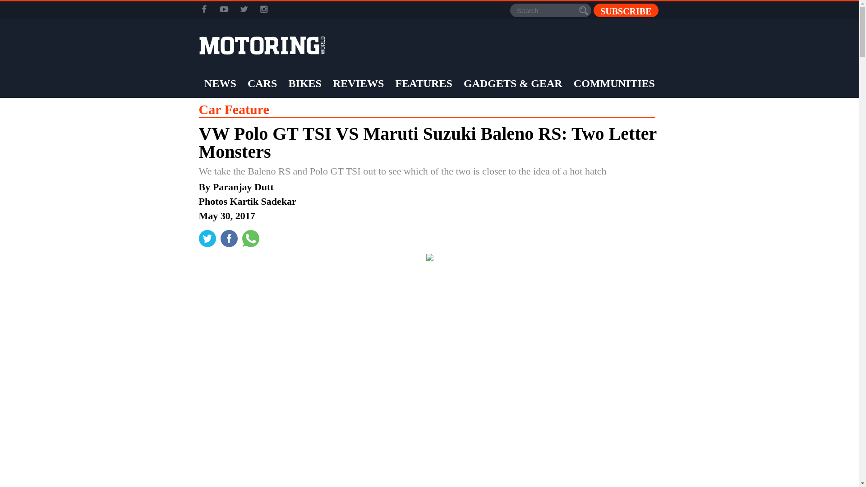  What do you see at coordinates (358, 83) in the screenshot?
I see `REVIEWS` at bounding box center [358, 83].